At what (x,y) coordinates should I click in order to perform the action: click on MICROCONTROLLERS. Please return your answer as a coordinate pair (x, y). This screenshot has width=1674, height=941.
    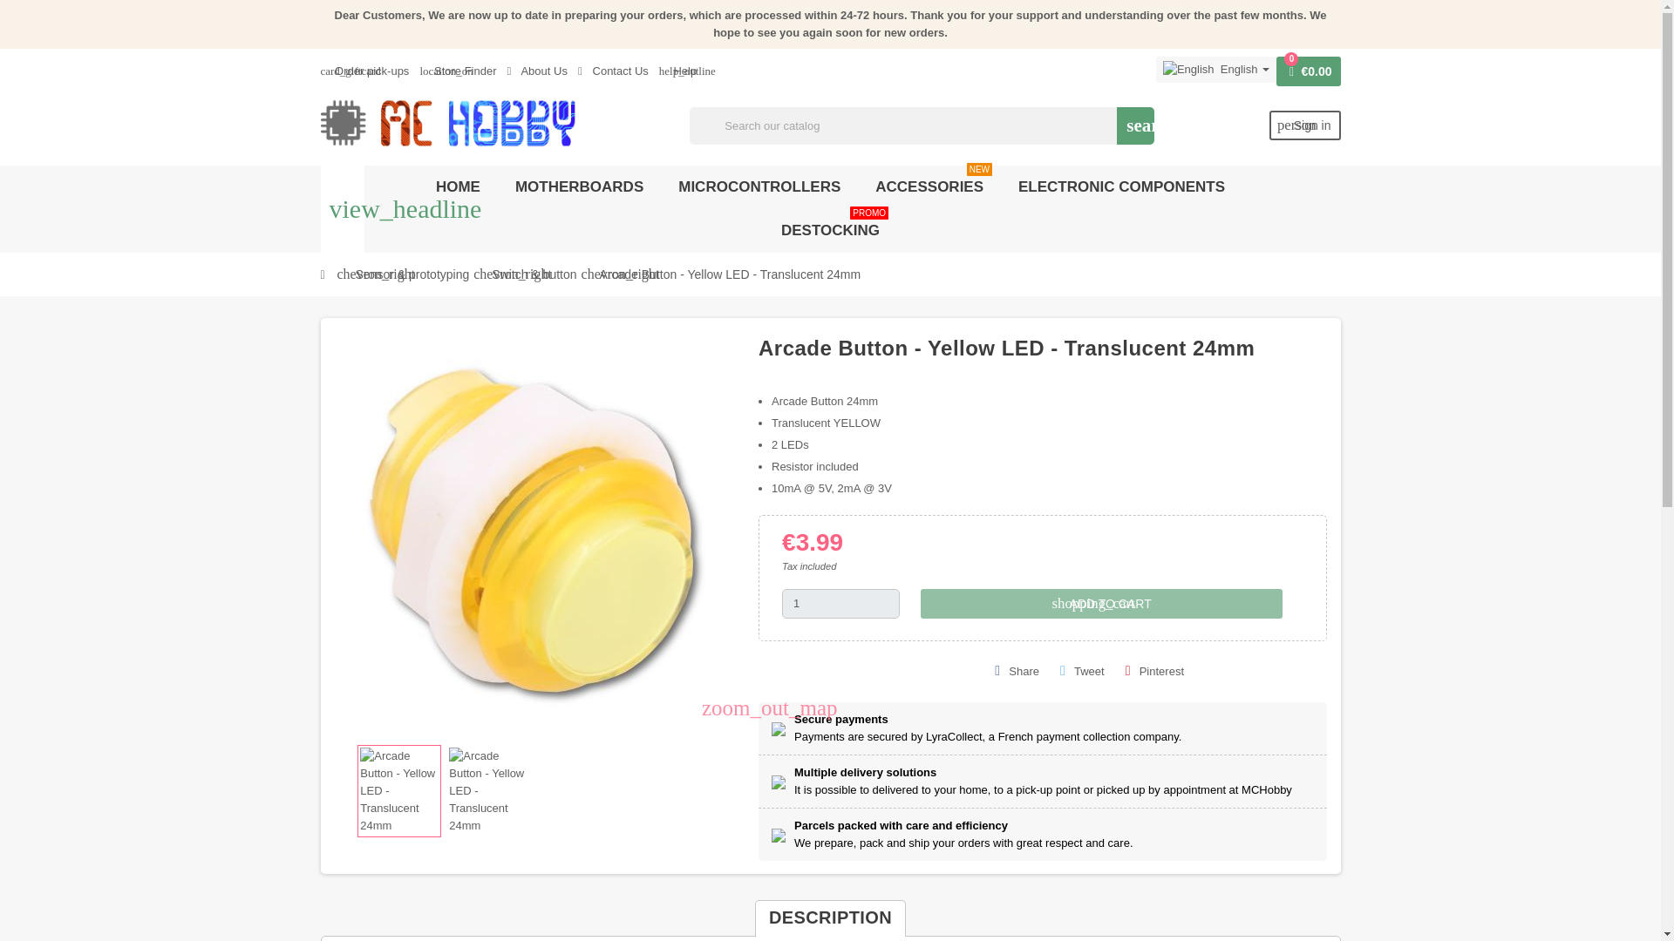
    Looking at the image, I should click on (759, 186).